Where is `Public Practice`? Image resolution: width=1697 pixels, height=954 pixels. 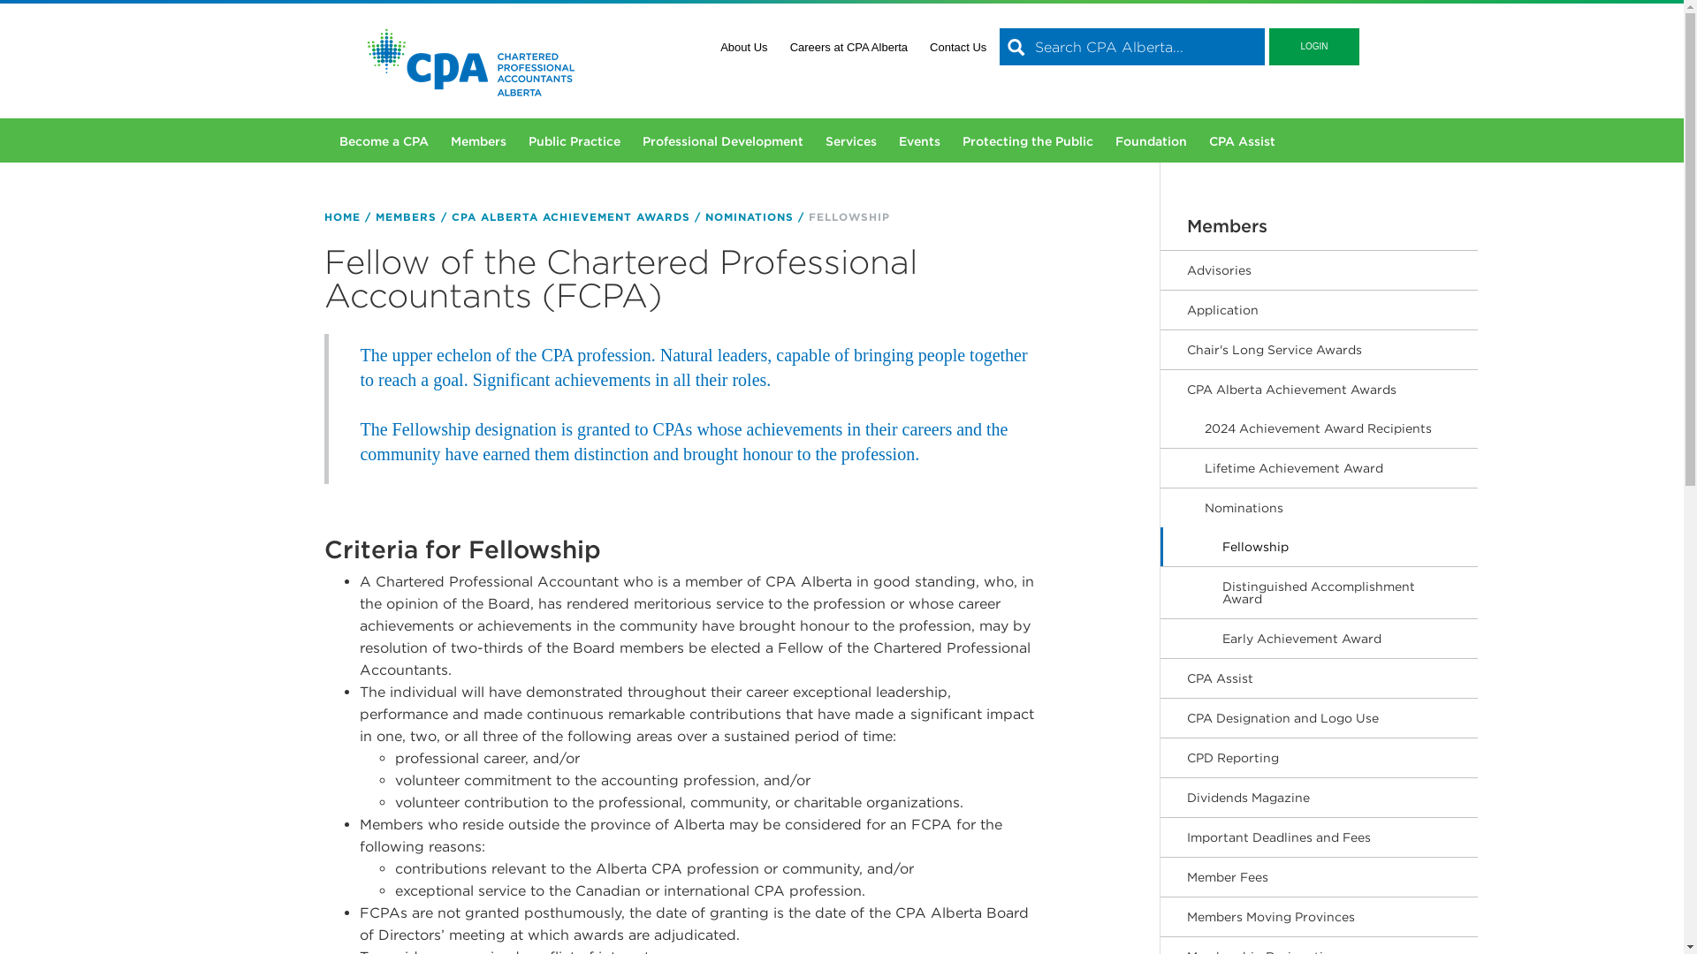
Public Practice is located at coordinates (575, 136).